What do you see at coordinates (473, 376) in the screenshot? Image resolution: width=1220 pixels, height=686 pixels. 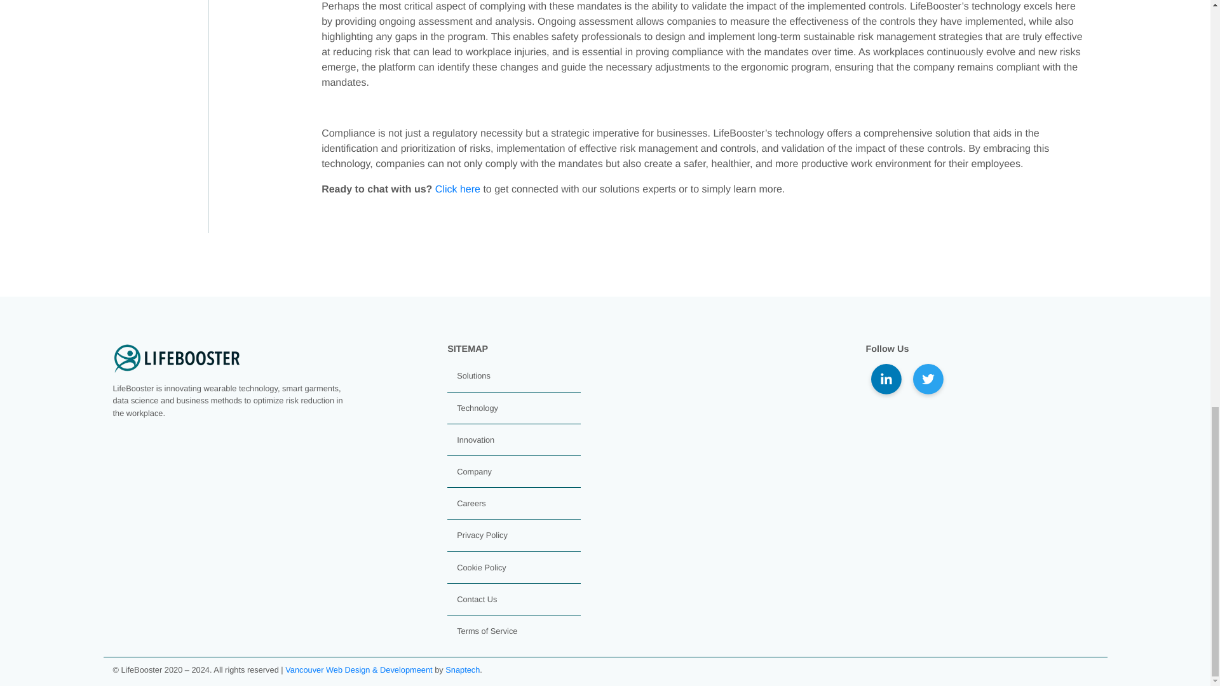 I see `Solutions` at bounding box center [473, 376].